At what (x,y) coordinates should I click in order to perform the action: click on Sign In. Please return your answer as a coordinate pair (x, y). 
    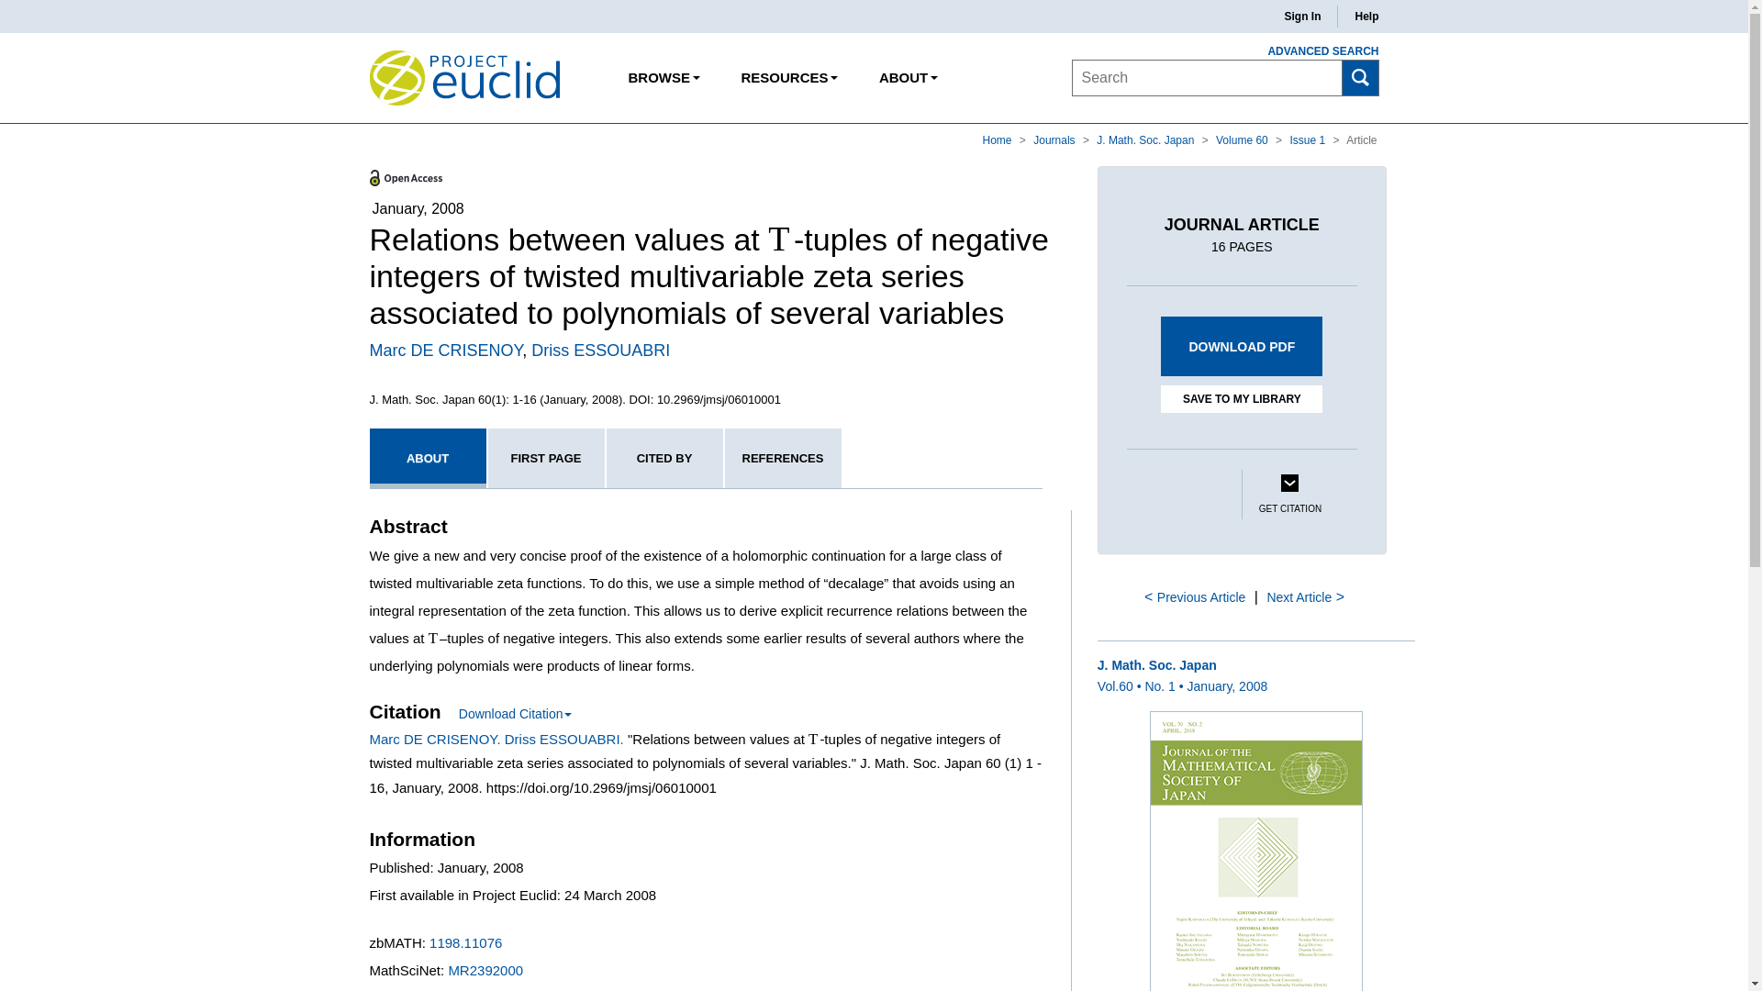
    Looking at the image, I should click on (1301, 17).